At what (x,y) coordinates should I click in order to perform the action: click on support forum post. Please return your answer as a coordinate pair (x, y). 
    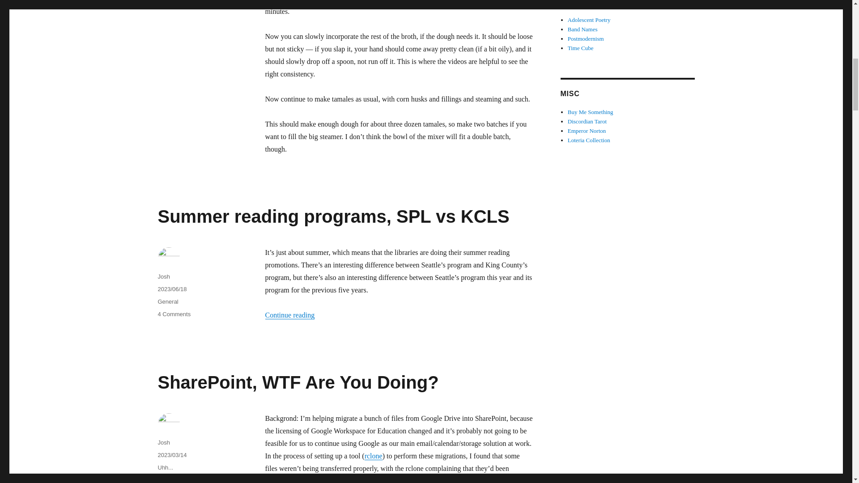
    Looking at the image, I should click on (482, 480).